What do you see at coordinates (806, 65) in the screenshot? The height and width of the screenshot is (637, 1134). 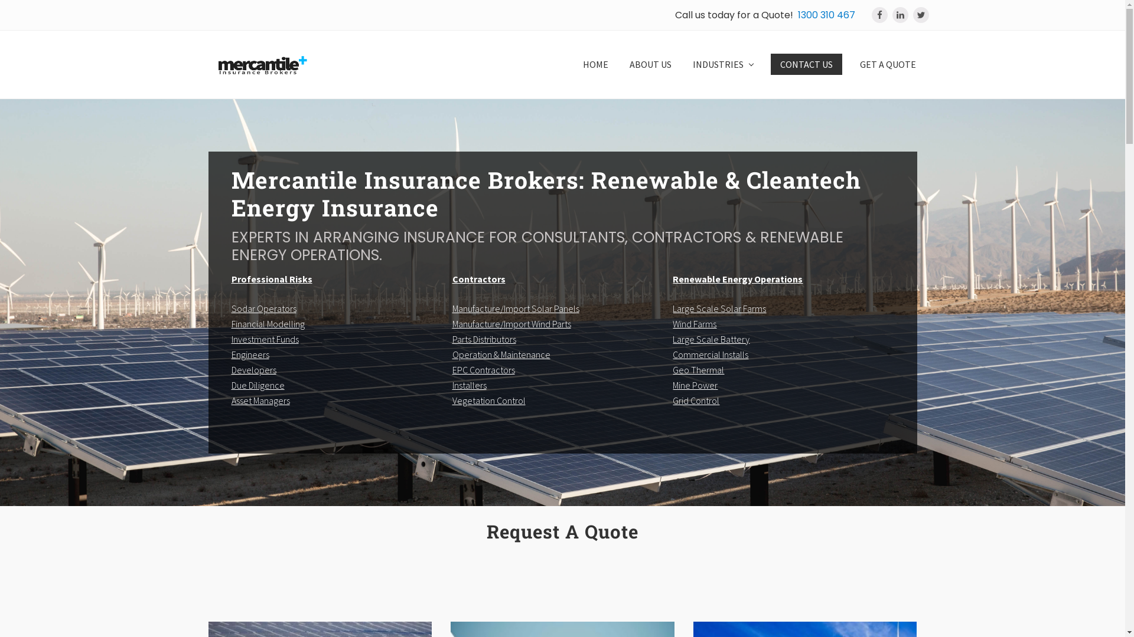 I see `CONTACT US` at bounding box center [806, 65].